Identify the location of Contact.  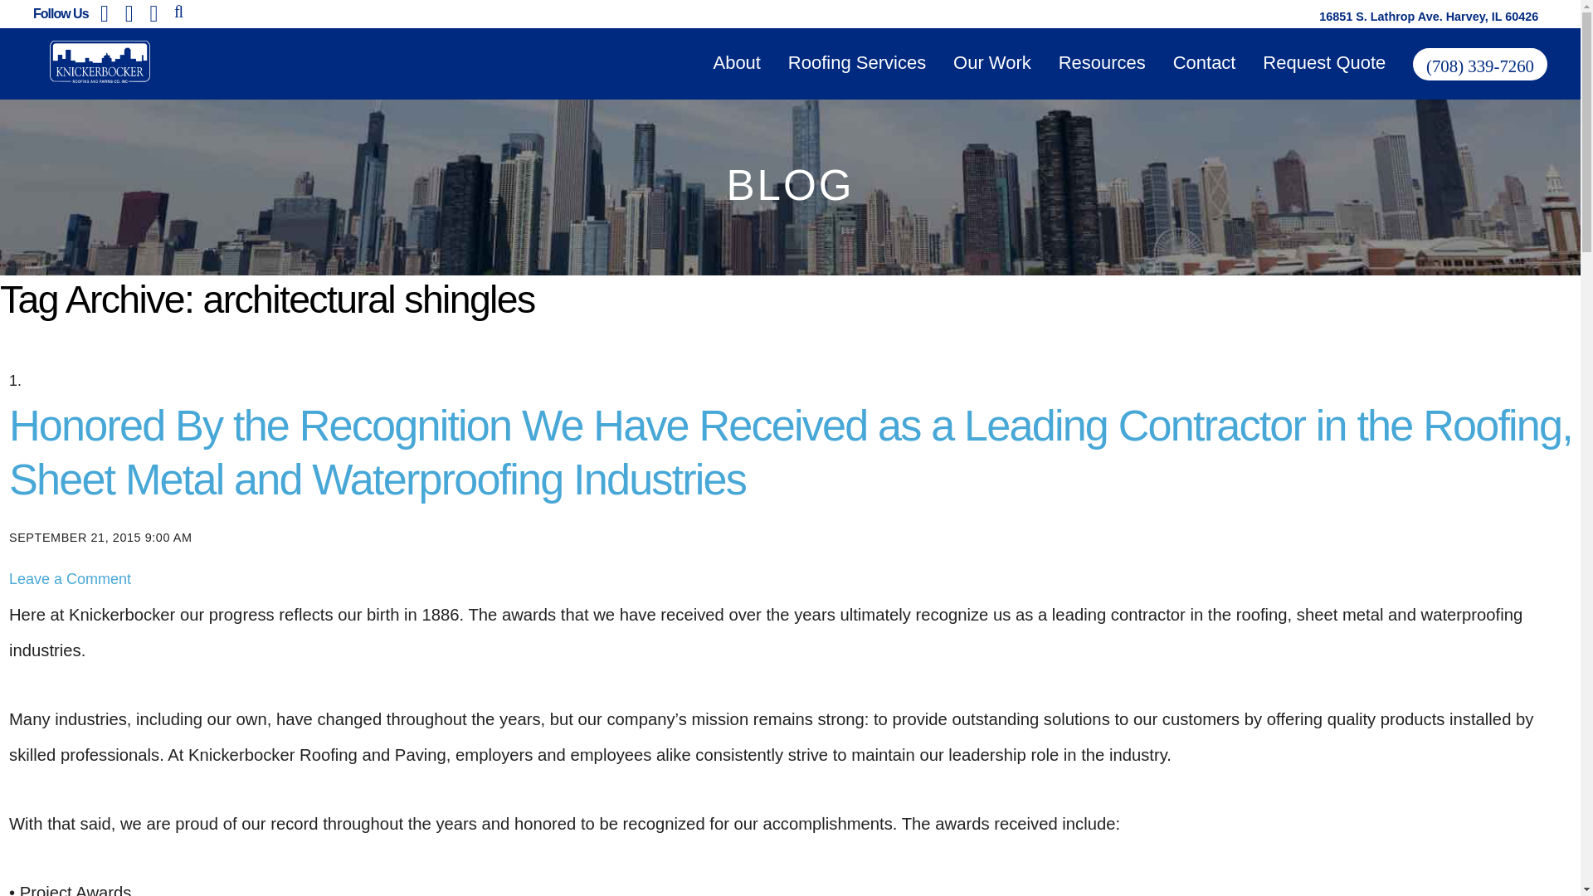
(1203, 63).